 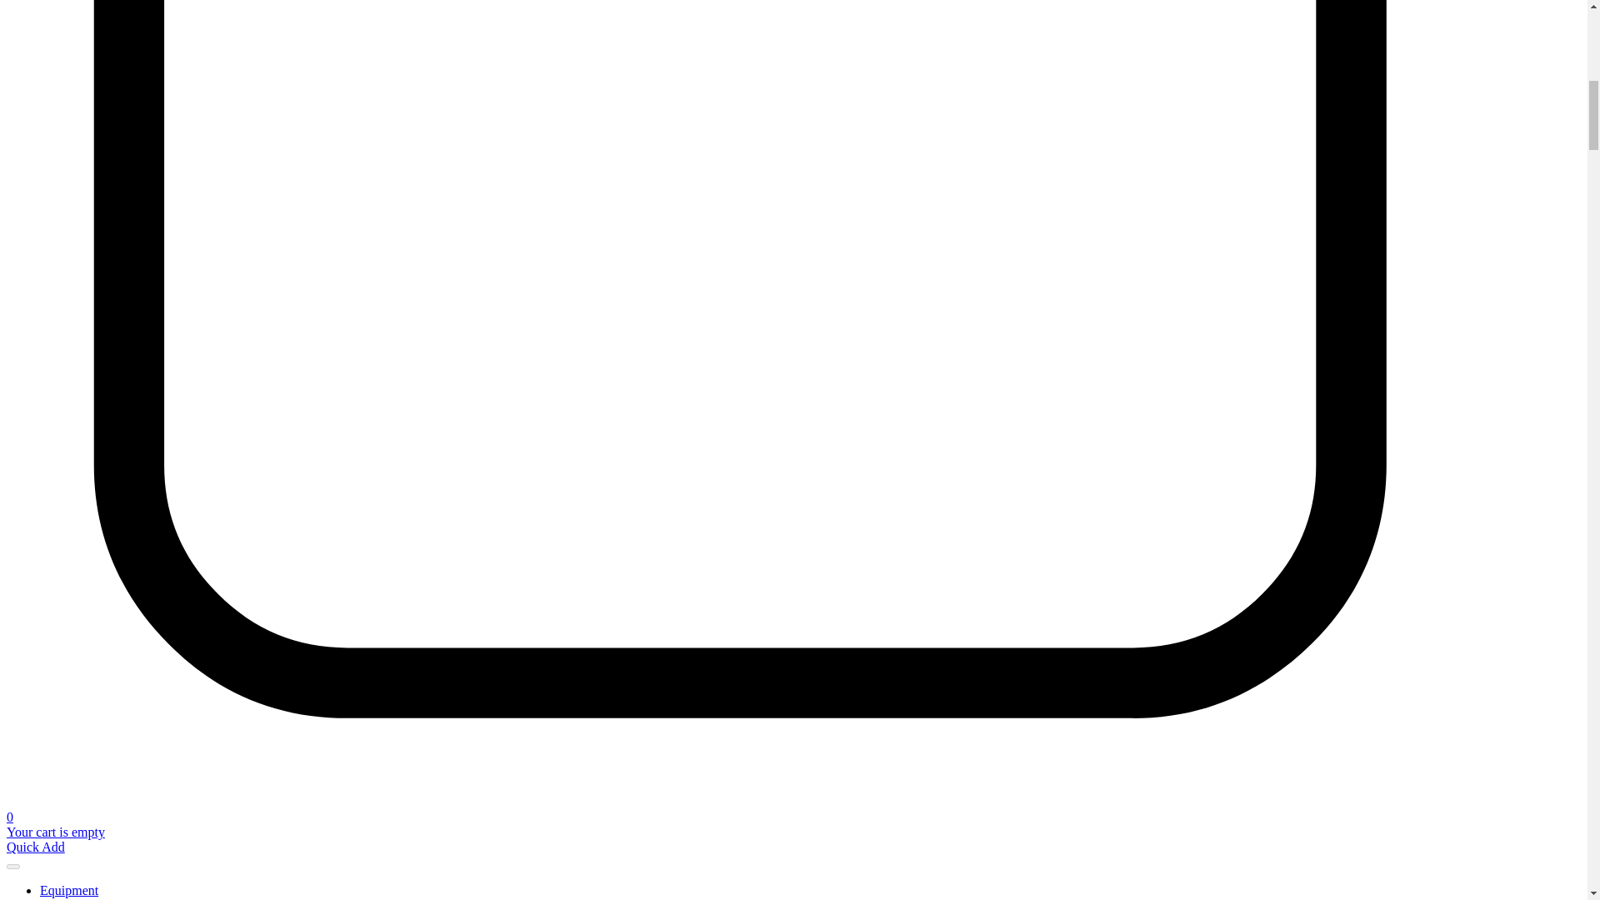 What do you see at coordinates (163, 898) in the screenshot?
I see `Beverage Equipment` at bounding box center [163, 898].